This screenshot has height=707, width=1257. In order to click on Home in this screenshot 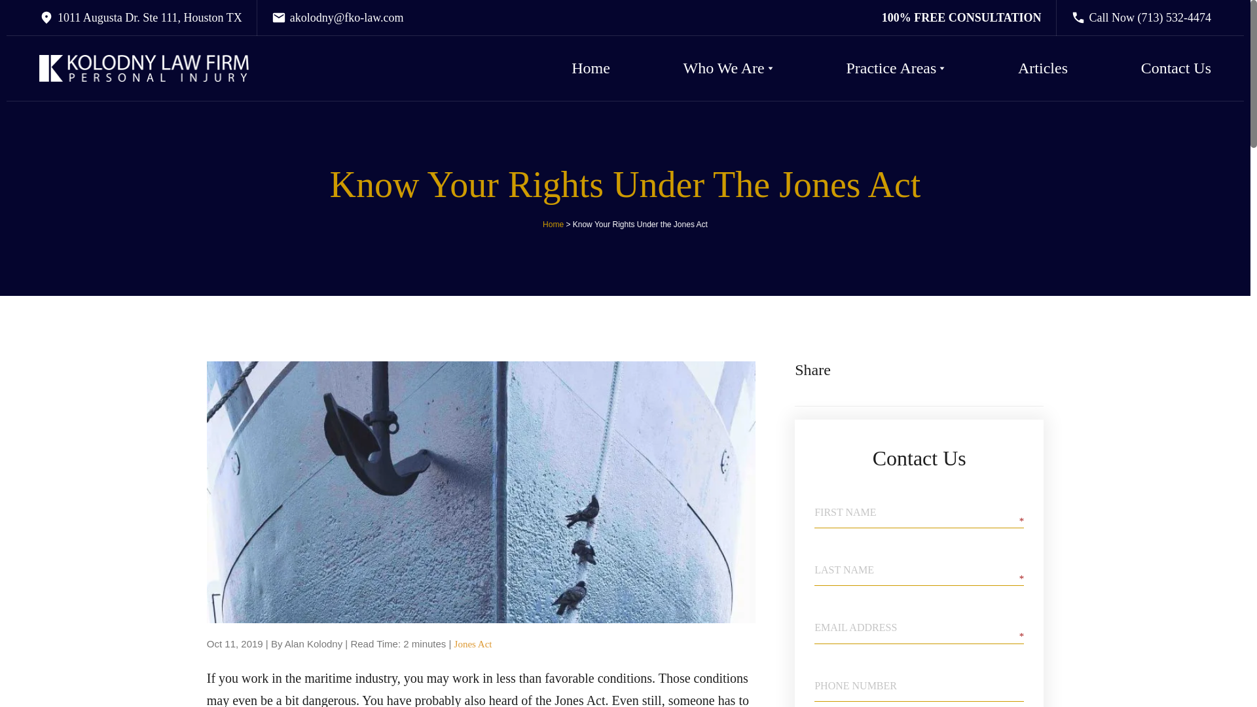, I will do `click(553, 224)`.